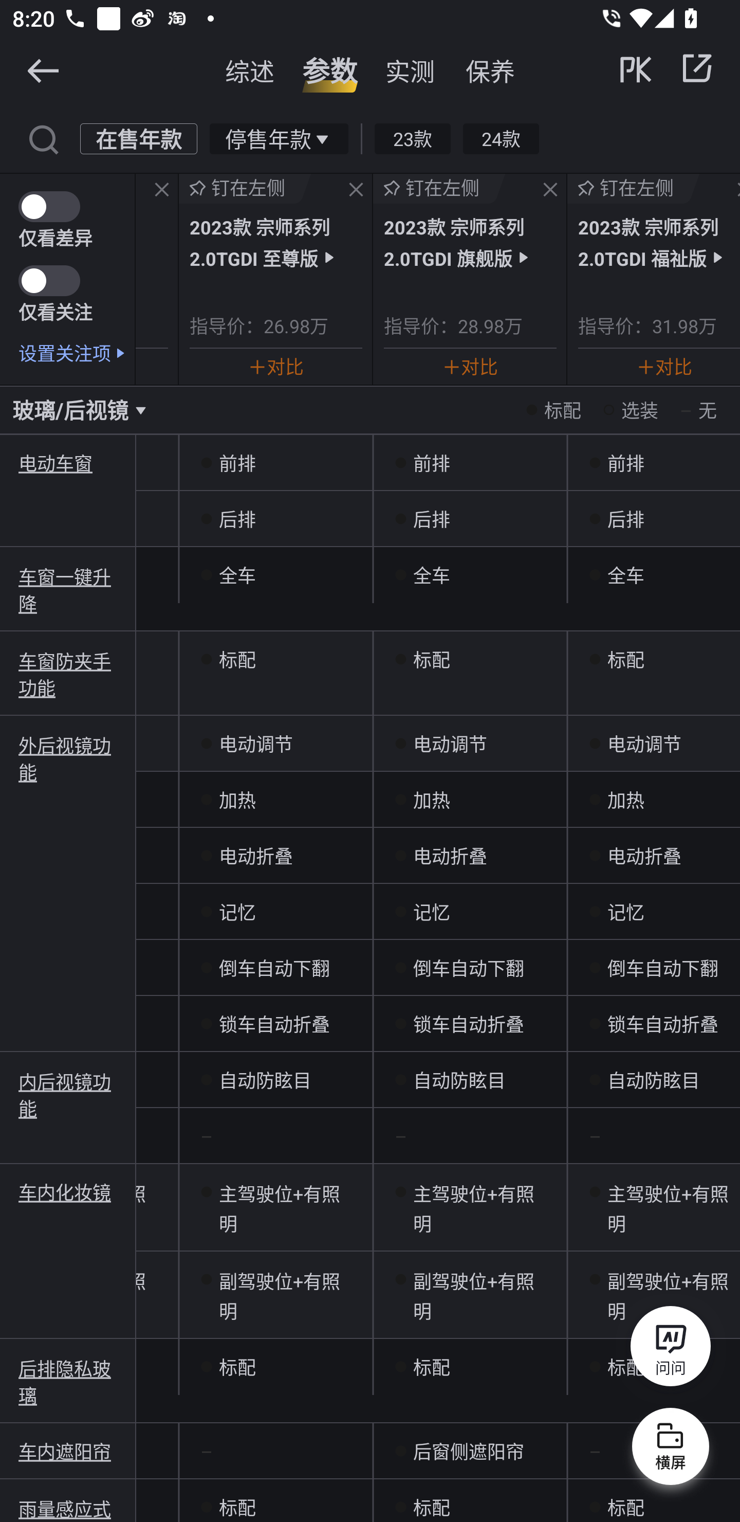  Describe the element at coordinates (470, 659) in the screenshot. I see `标配` at that location.